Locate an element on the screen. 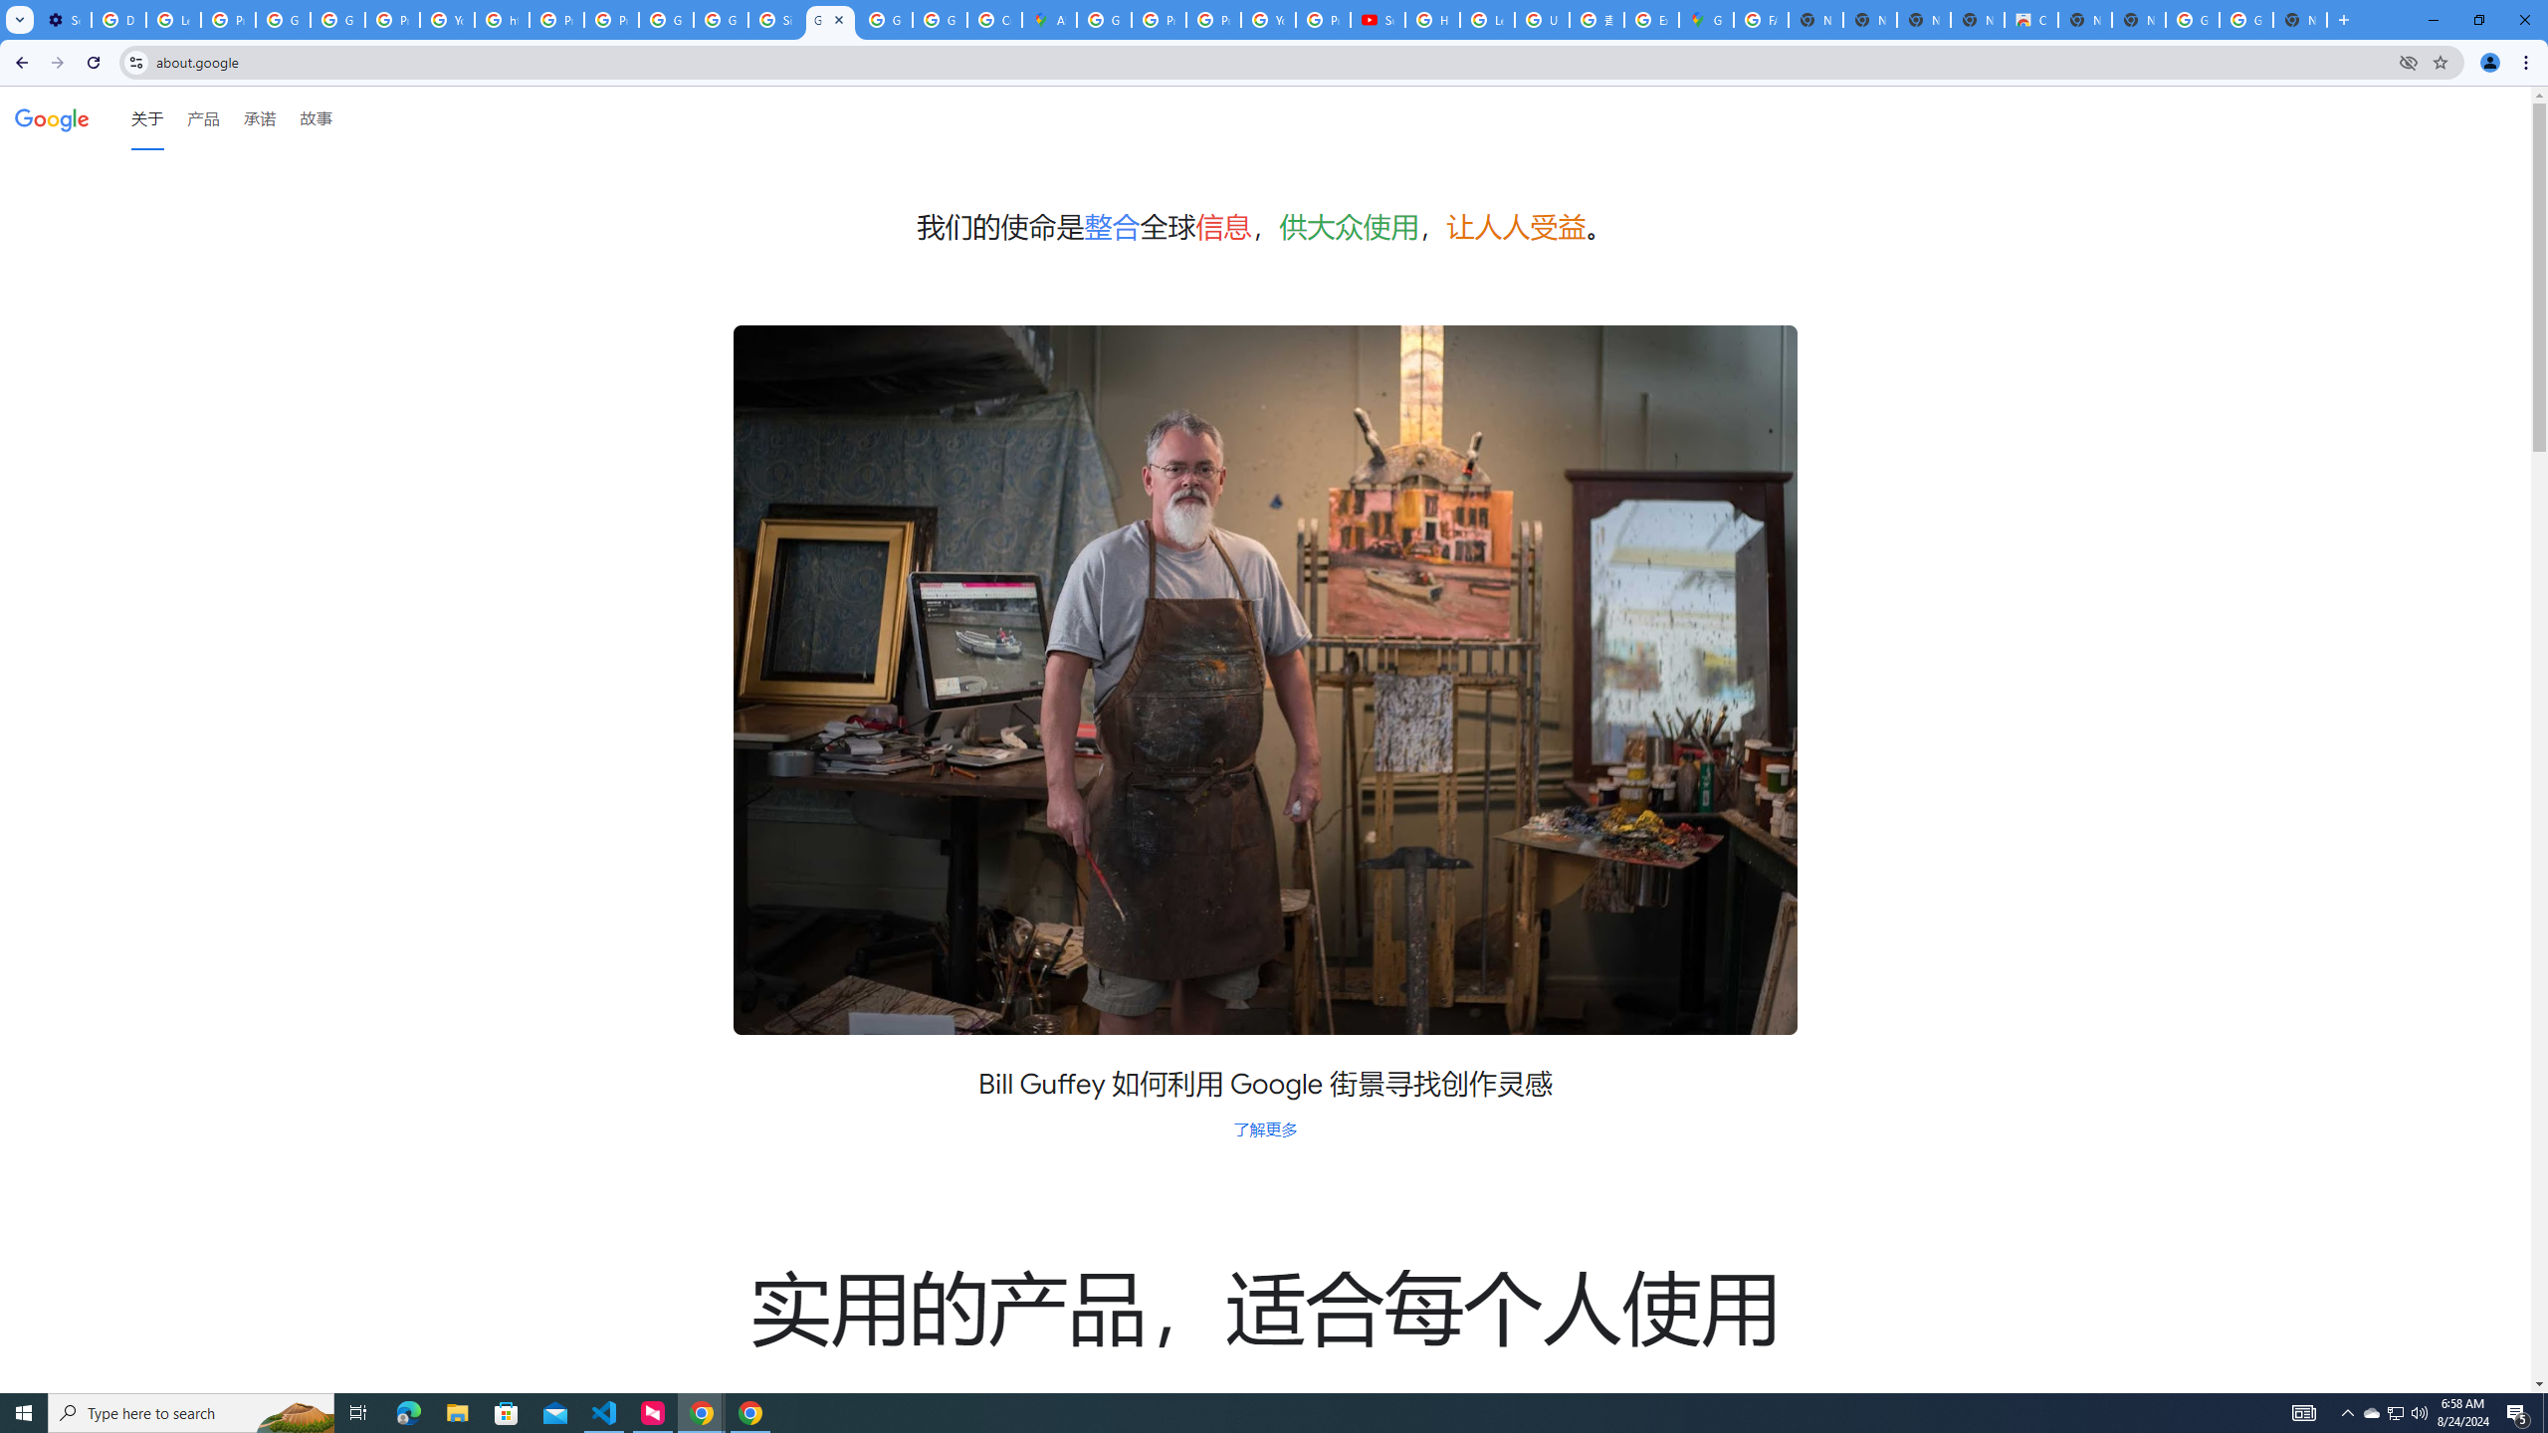 This screenshot has height=1433, width=2548. Explore new street-level details - Google Maps Help is located at coordinates (1650, 20).